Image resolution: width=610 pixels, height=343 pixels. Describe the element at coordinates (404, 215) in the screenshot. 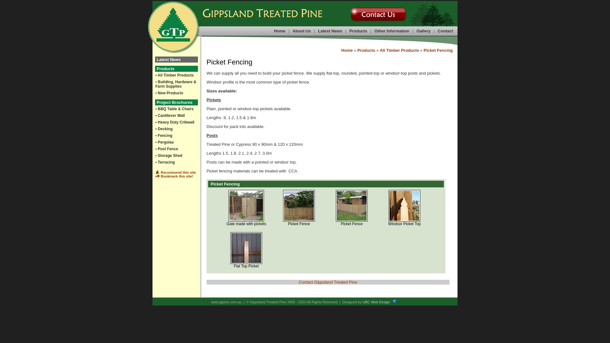

I see `Windsor Picket Top` at that location.